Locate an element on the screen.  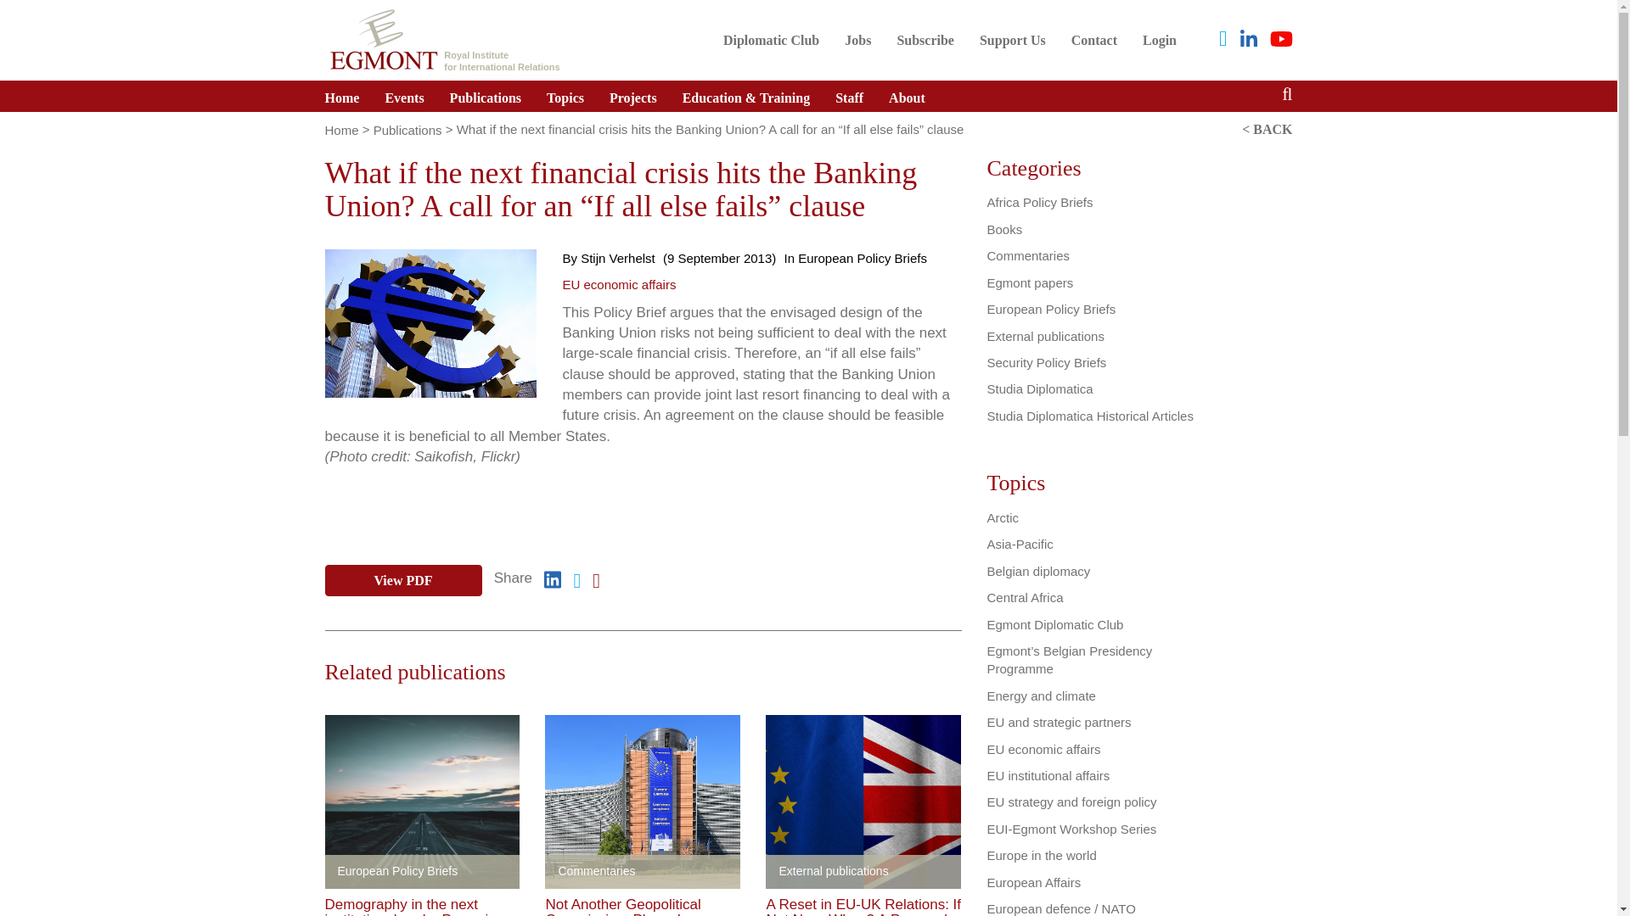
Diplomatic Club is located at coordinates (771, 40).